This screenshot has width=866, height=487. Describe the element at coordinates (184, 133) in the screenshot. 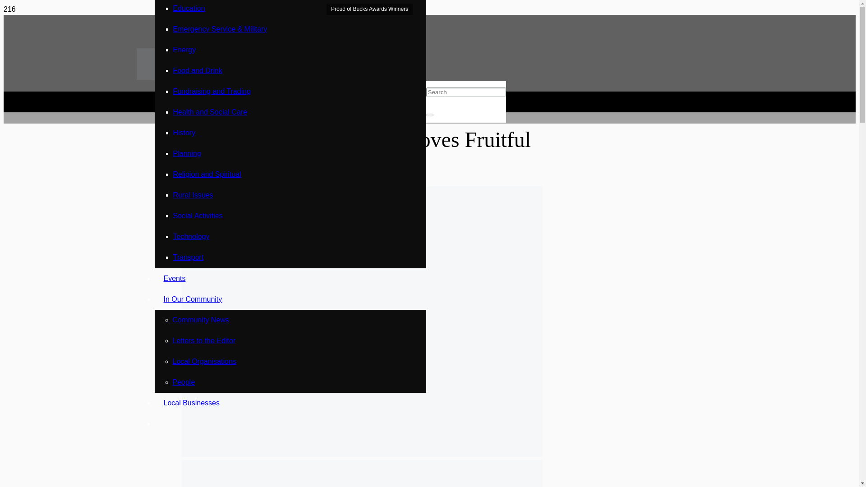

I see `History` at that location.